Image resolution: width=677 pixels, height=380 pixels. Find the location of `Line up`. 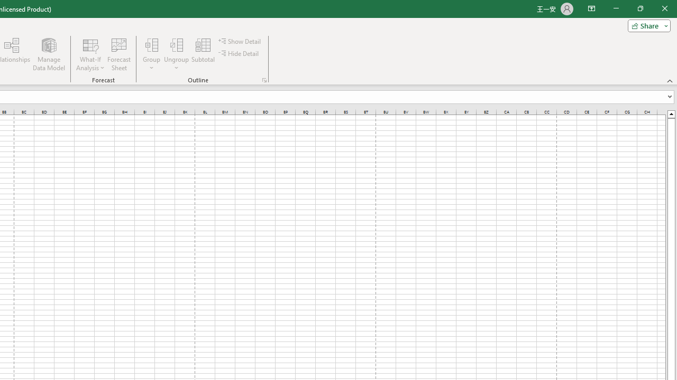

Line up is located at coordinates (671, 113).